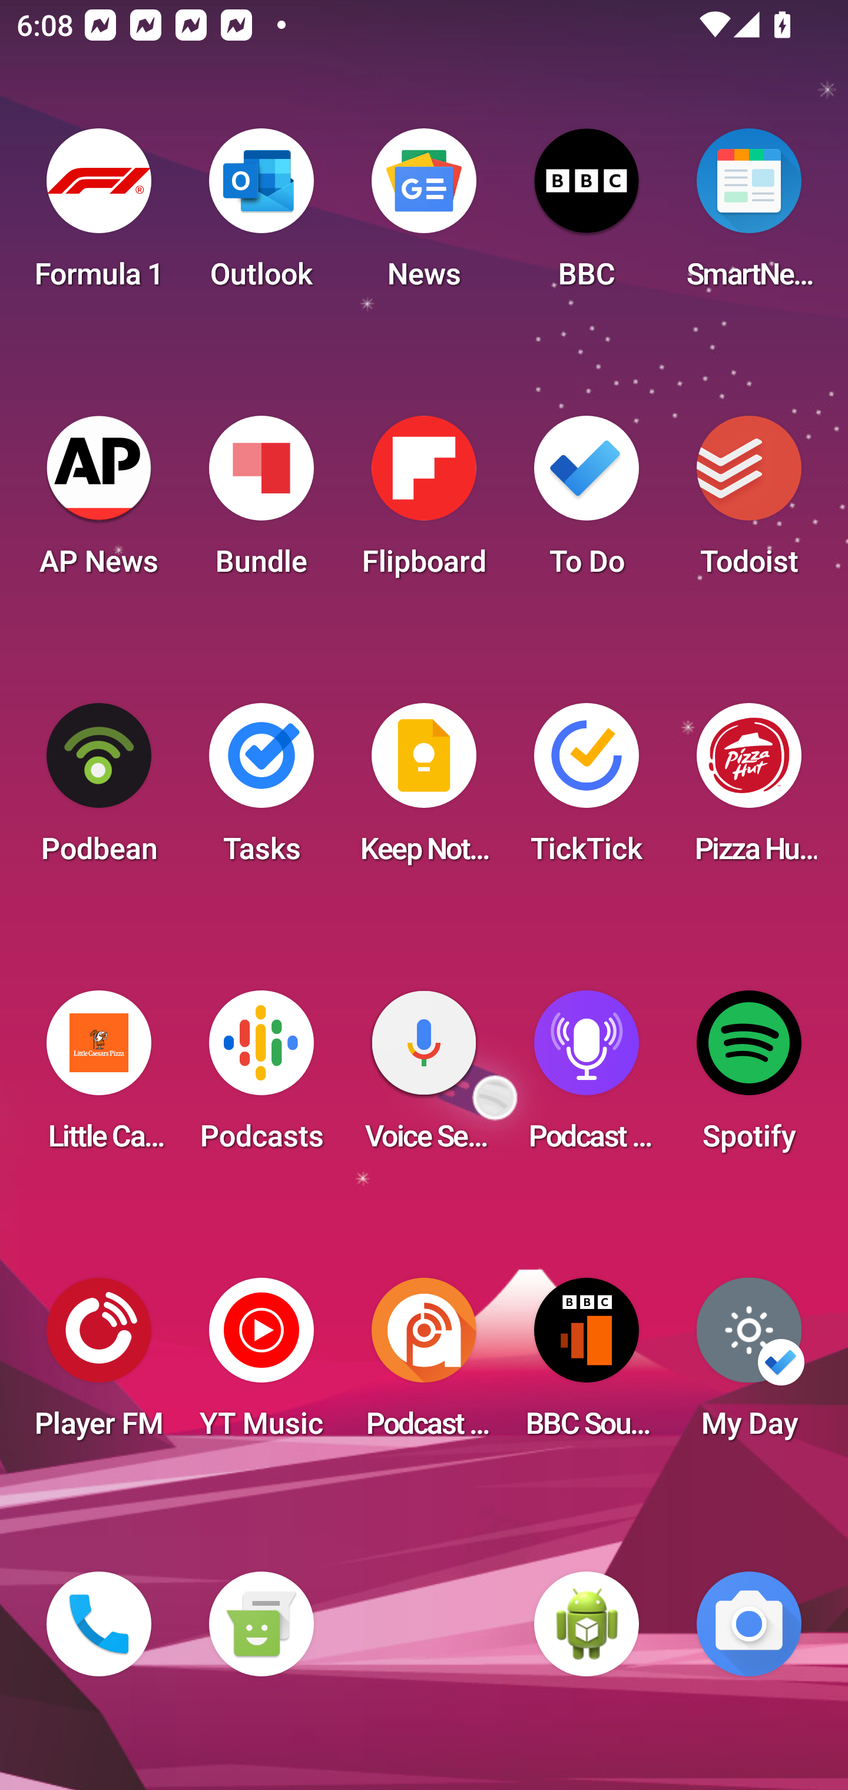  I want to click on Todoist, so click(749, 503).